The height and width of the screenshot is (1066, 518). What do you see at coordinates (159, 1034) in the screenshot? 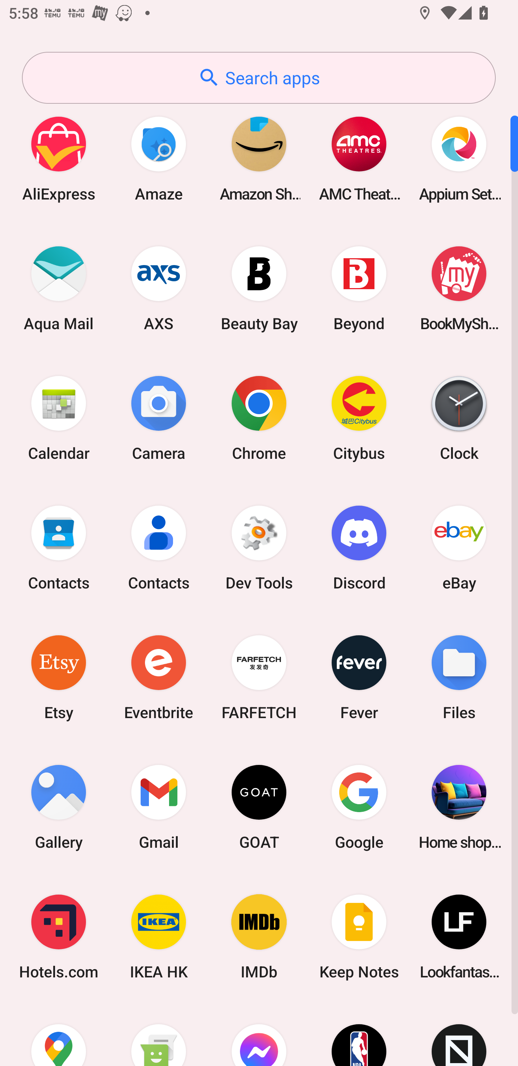
I see `Messaging` at bounding box center [159, 1034].